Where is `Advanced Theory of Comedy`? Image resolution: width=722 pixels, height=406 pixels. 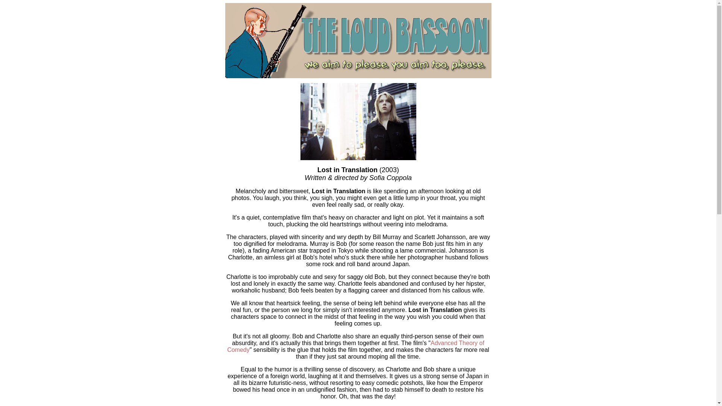
Advanced Theory of Comedy is located at coordinates (356, 346).